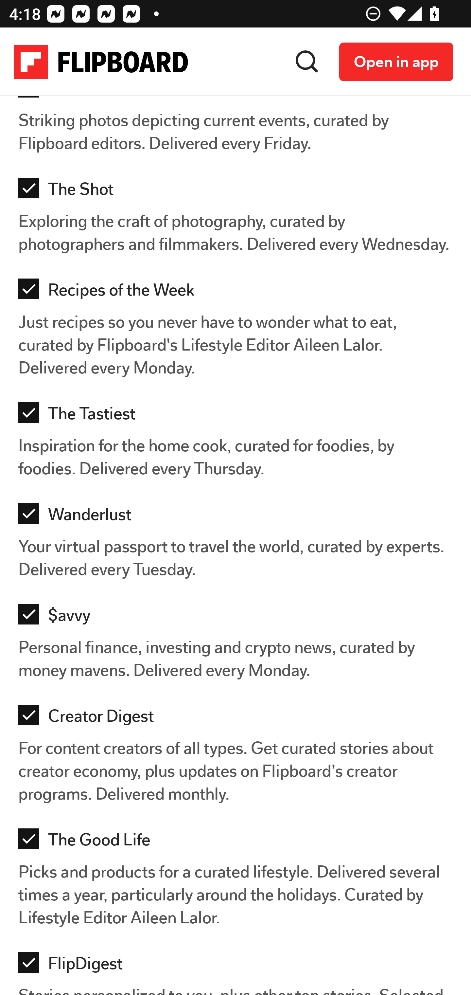  What do you see at coordinates (239, 842) in the screenshot?
I see `checkmark The Good Life` at bounding box center [239, 842].